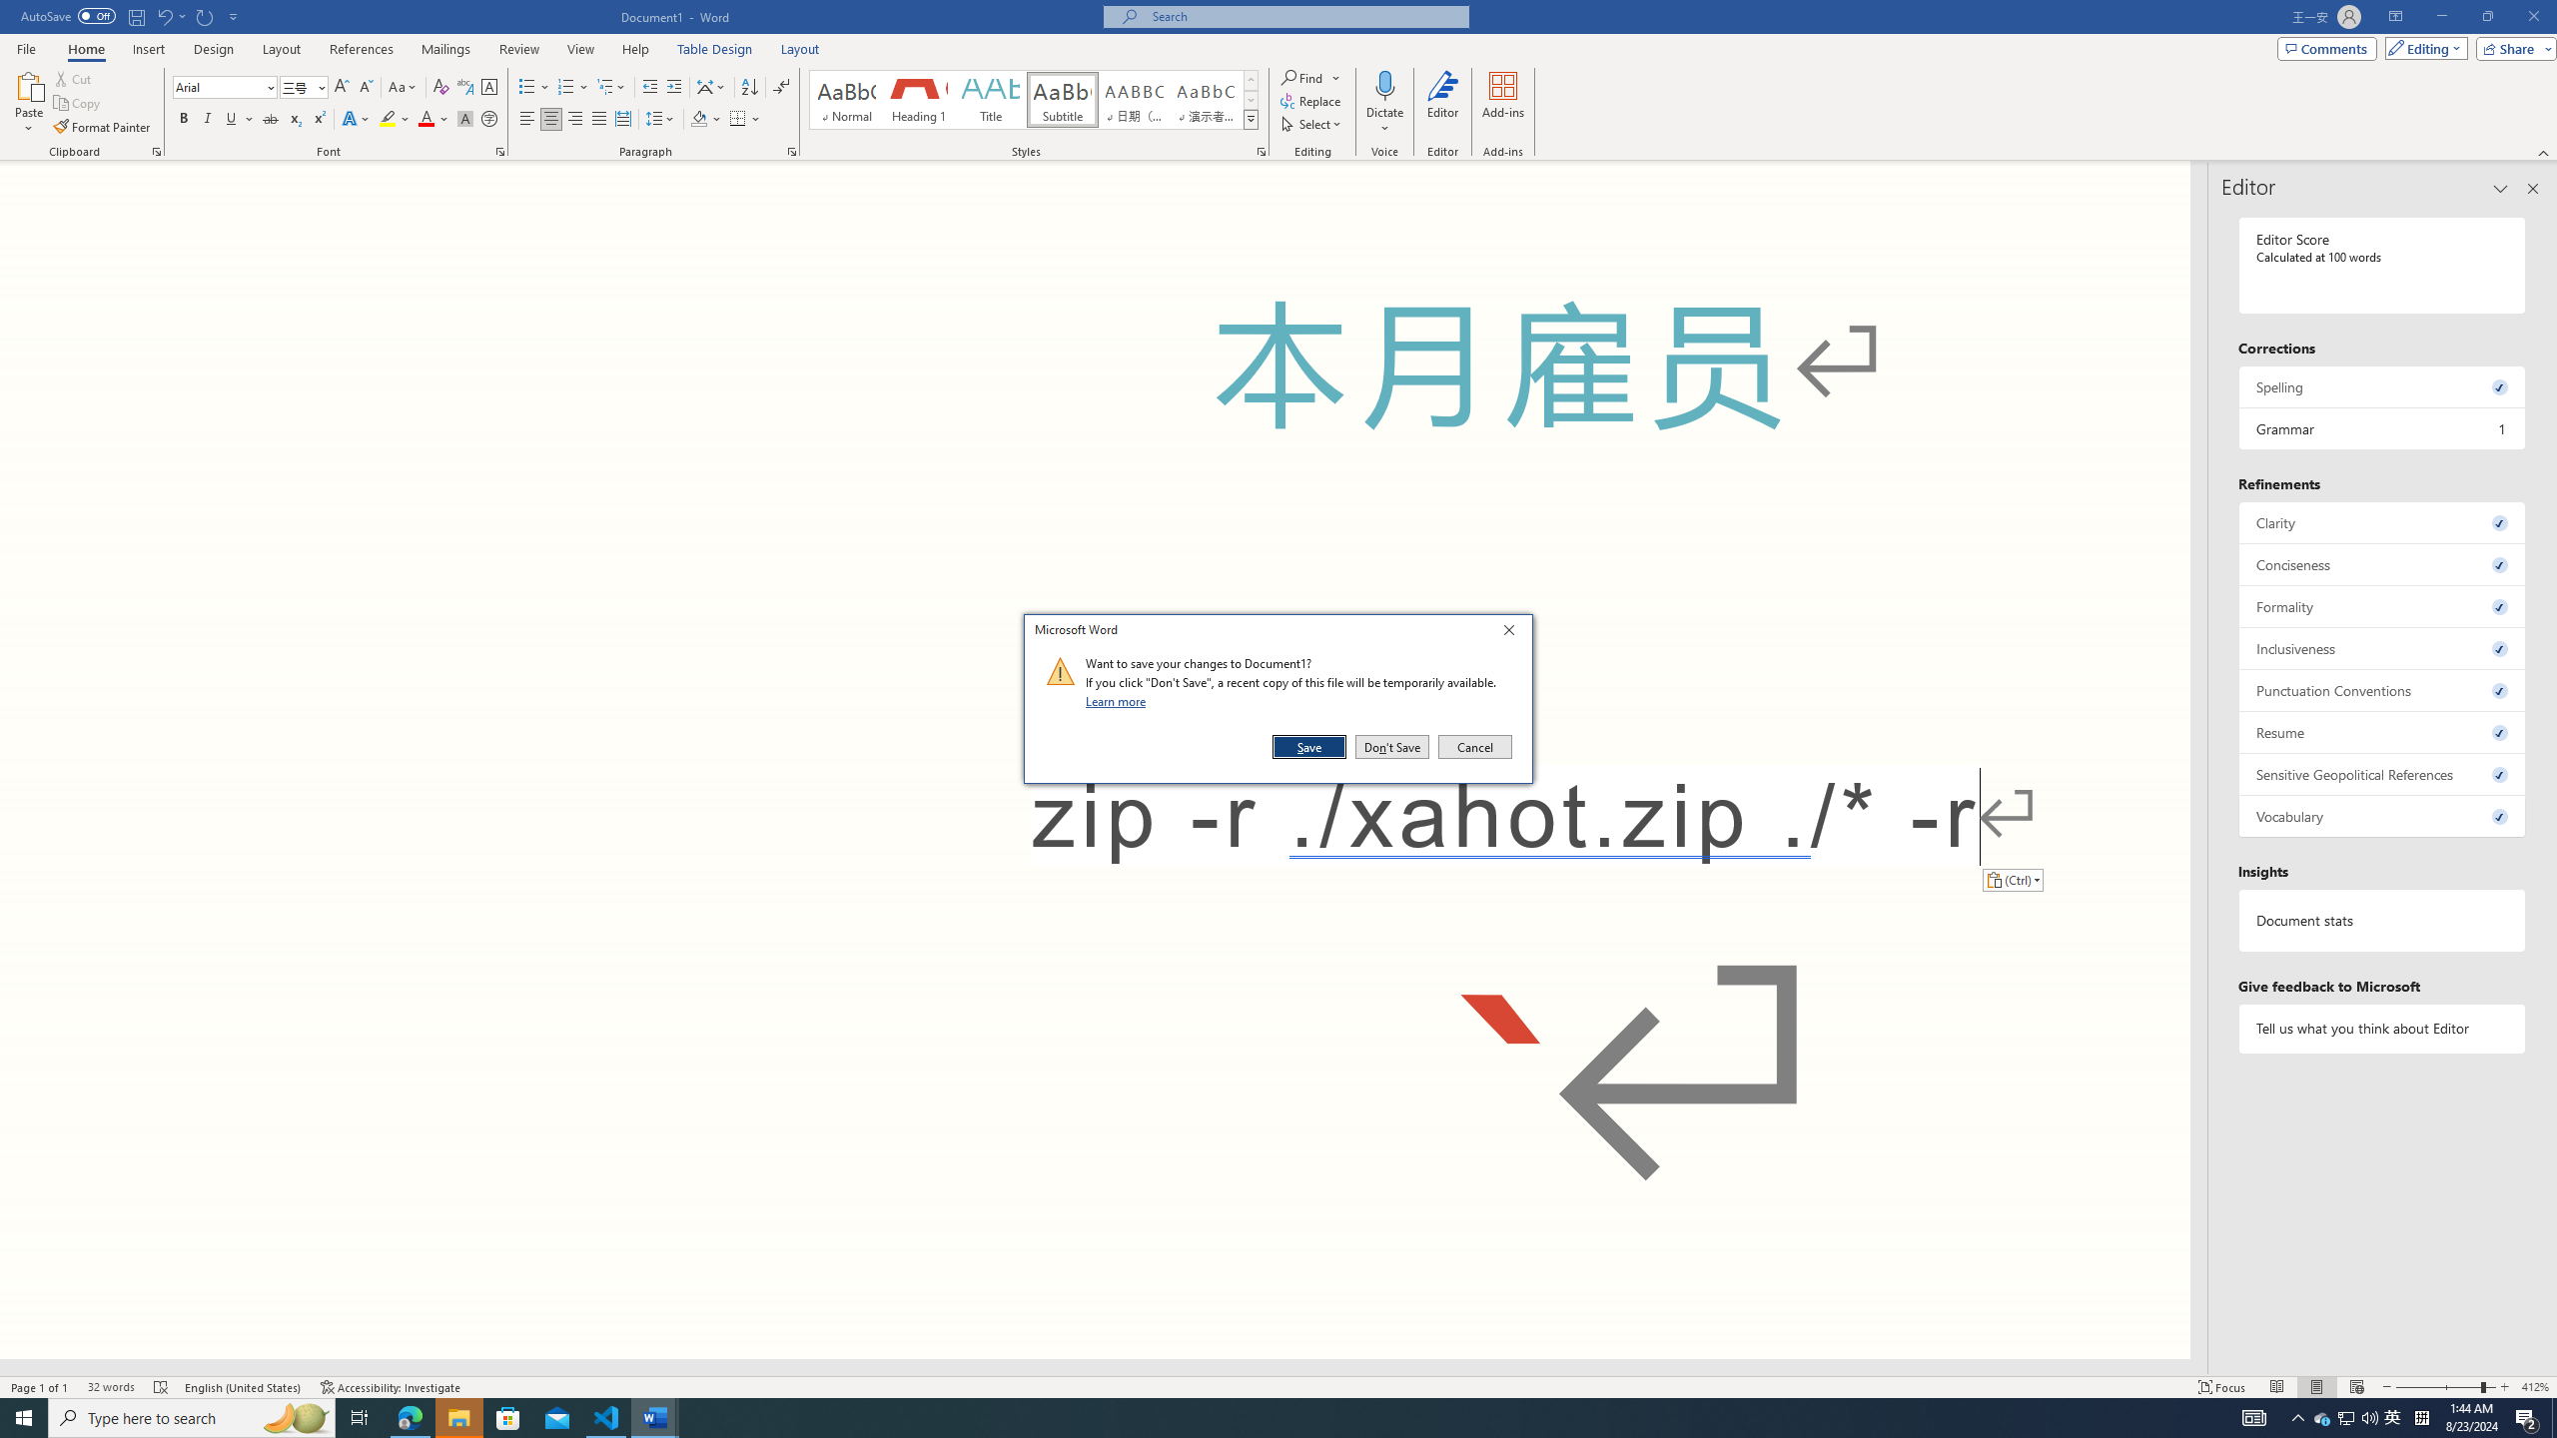  What do you see at coordinates (2383, 564) in the screenshot?
I see `Conciseness, 0 issues. Press space or enter to review items.` at bounding box center [2383, 564].